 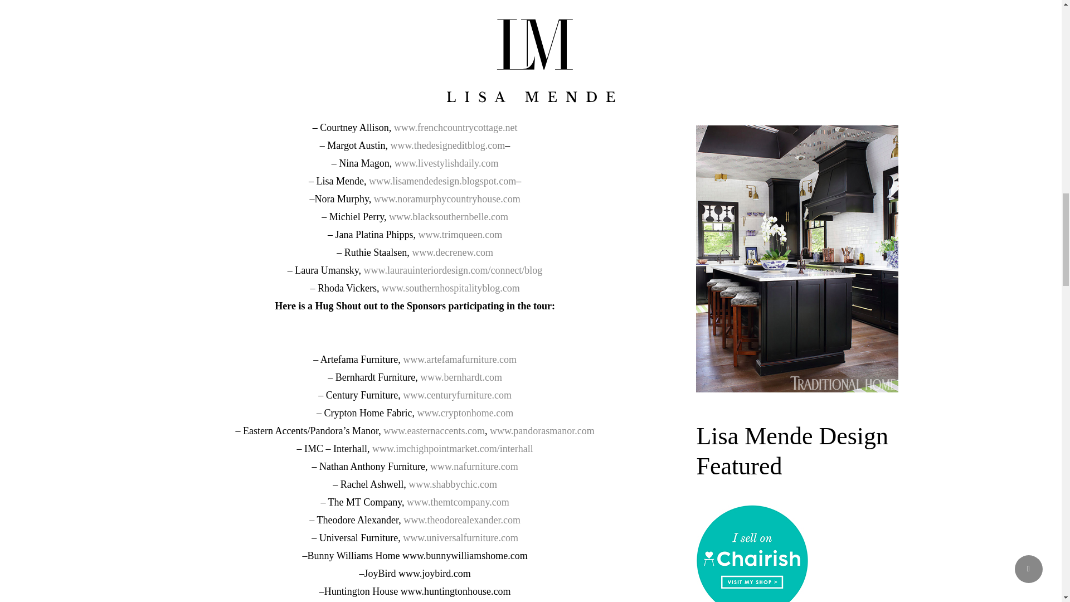 I want to click on www.thedesigneditblog.com, so click(x=448, y=145).